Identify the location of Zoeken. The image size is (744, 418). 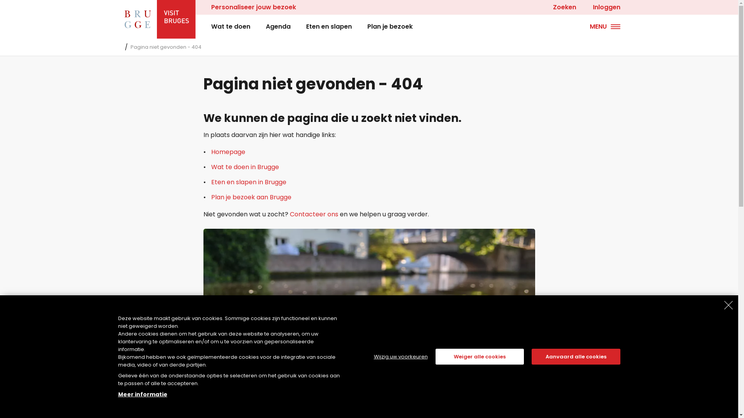
(560, 7).